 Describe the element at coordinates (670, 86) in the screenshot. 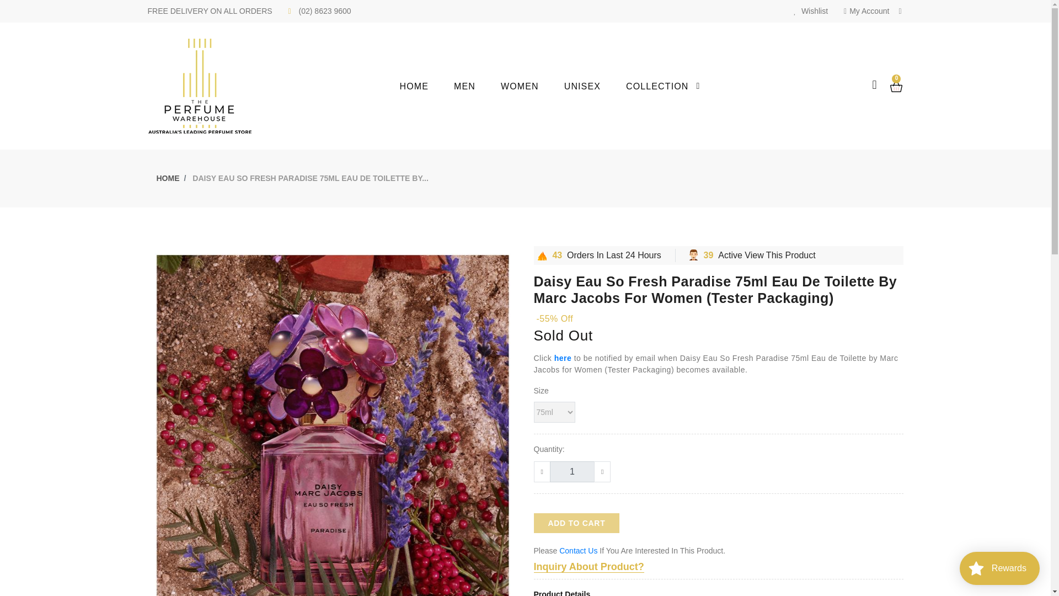

I see `COLLECTION` at that location.